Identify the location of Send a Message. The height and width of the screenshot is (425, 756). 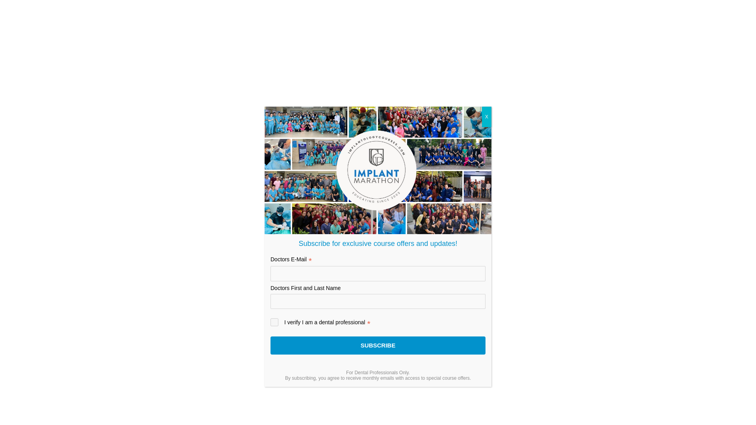
(166, 218).